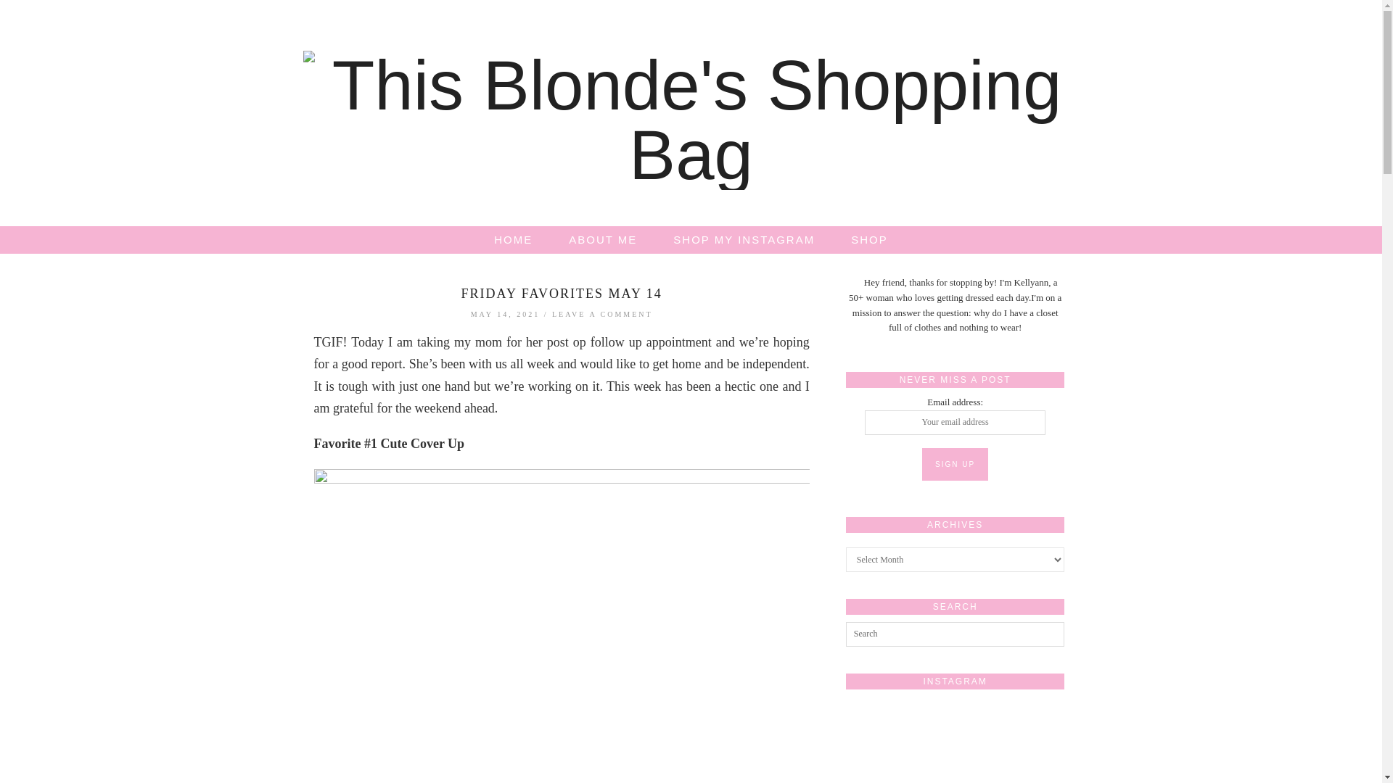  I want to click on LEAVE A COMMENT, so click(602, 313).